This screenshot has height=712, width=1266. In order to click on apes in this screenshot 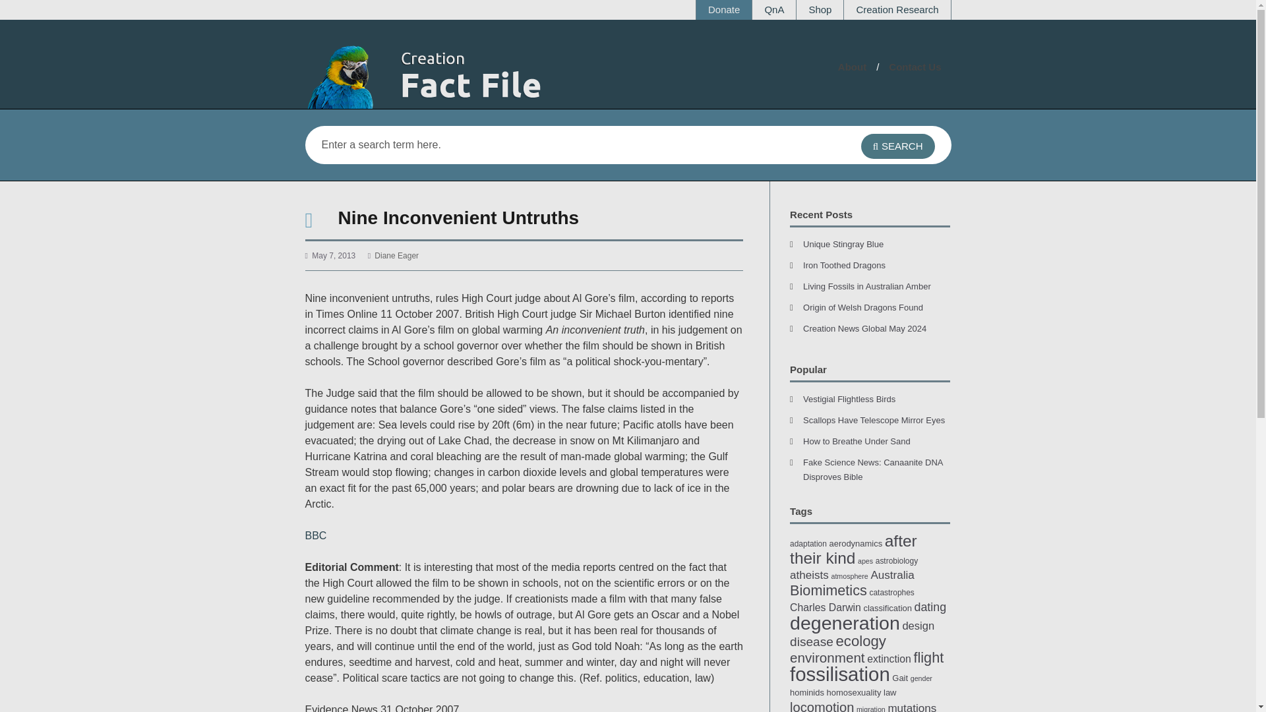, I will do `click(865, 560)`.